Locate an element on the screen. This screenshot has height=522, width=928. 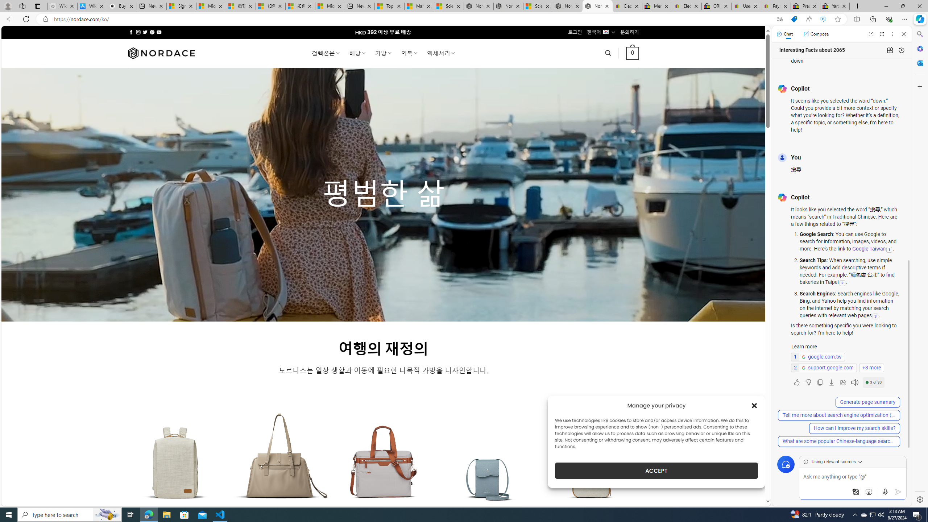
Top Stories - MSN is located at coordinates (389, 6).